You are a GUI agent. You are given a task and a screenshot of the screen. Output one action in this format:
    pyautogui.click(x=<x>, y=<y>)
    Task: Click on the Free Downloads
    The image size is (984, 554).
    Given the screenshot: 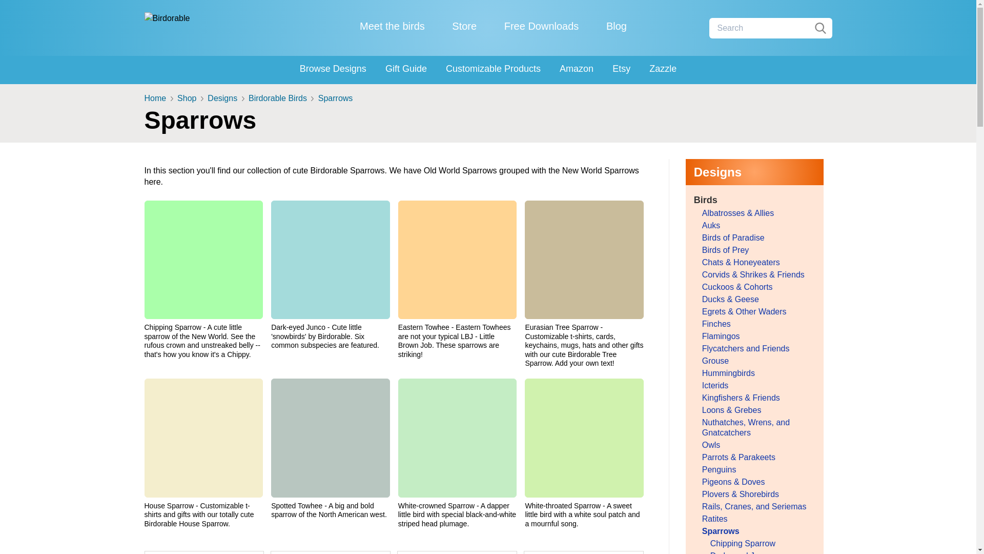 What is the action you would take?
    pyautogui.click(x=541, y=26)
    